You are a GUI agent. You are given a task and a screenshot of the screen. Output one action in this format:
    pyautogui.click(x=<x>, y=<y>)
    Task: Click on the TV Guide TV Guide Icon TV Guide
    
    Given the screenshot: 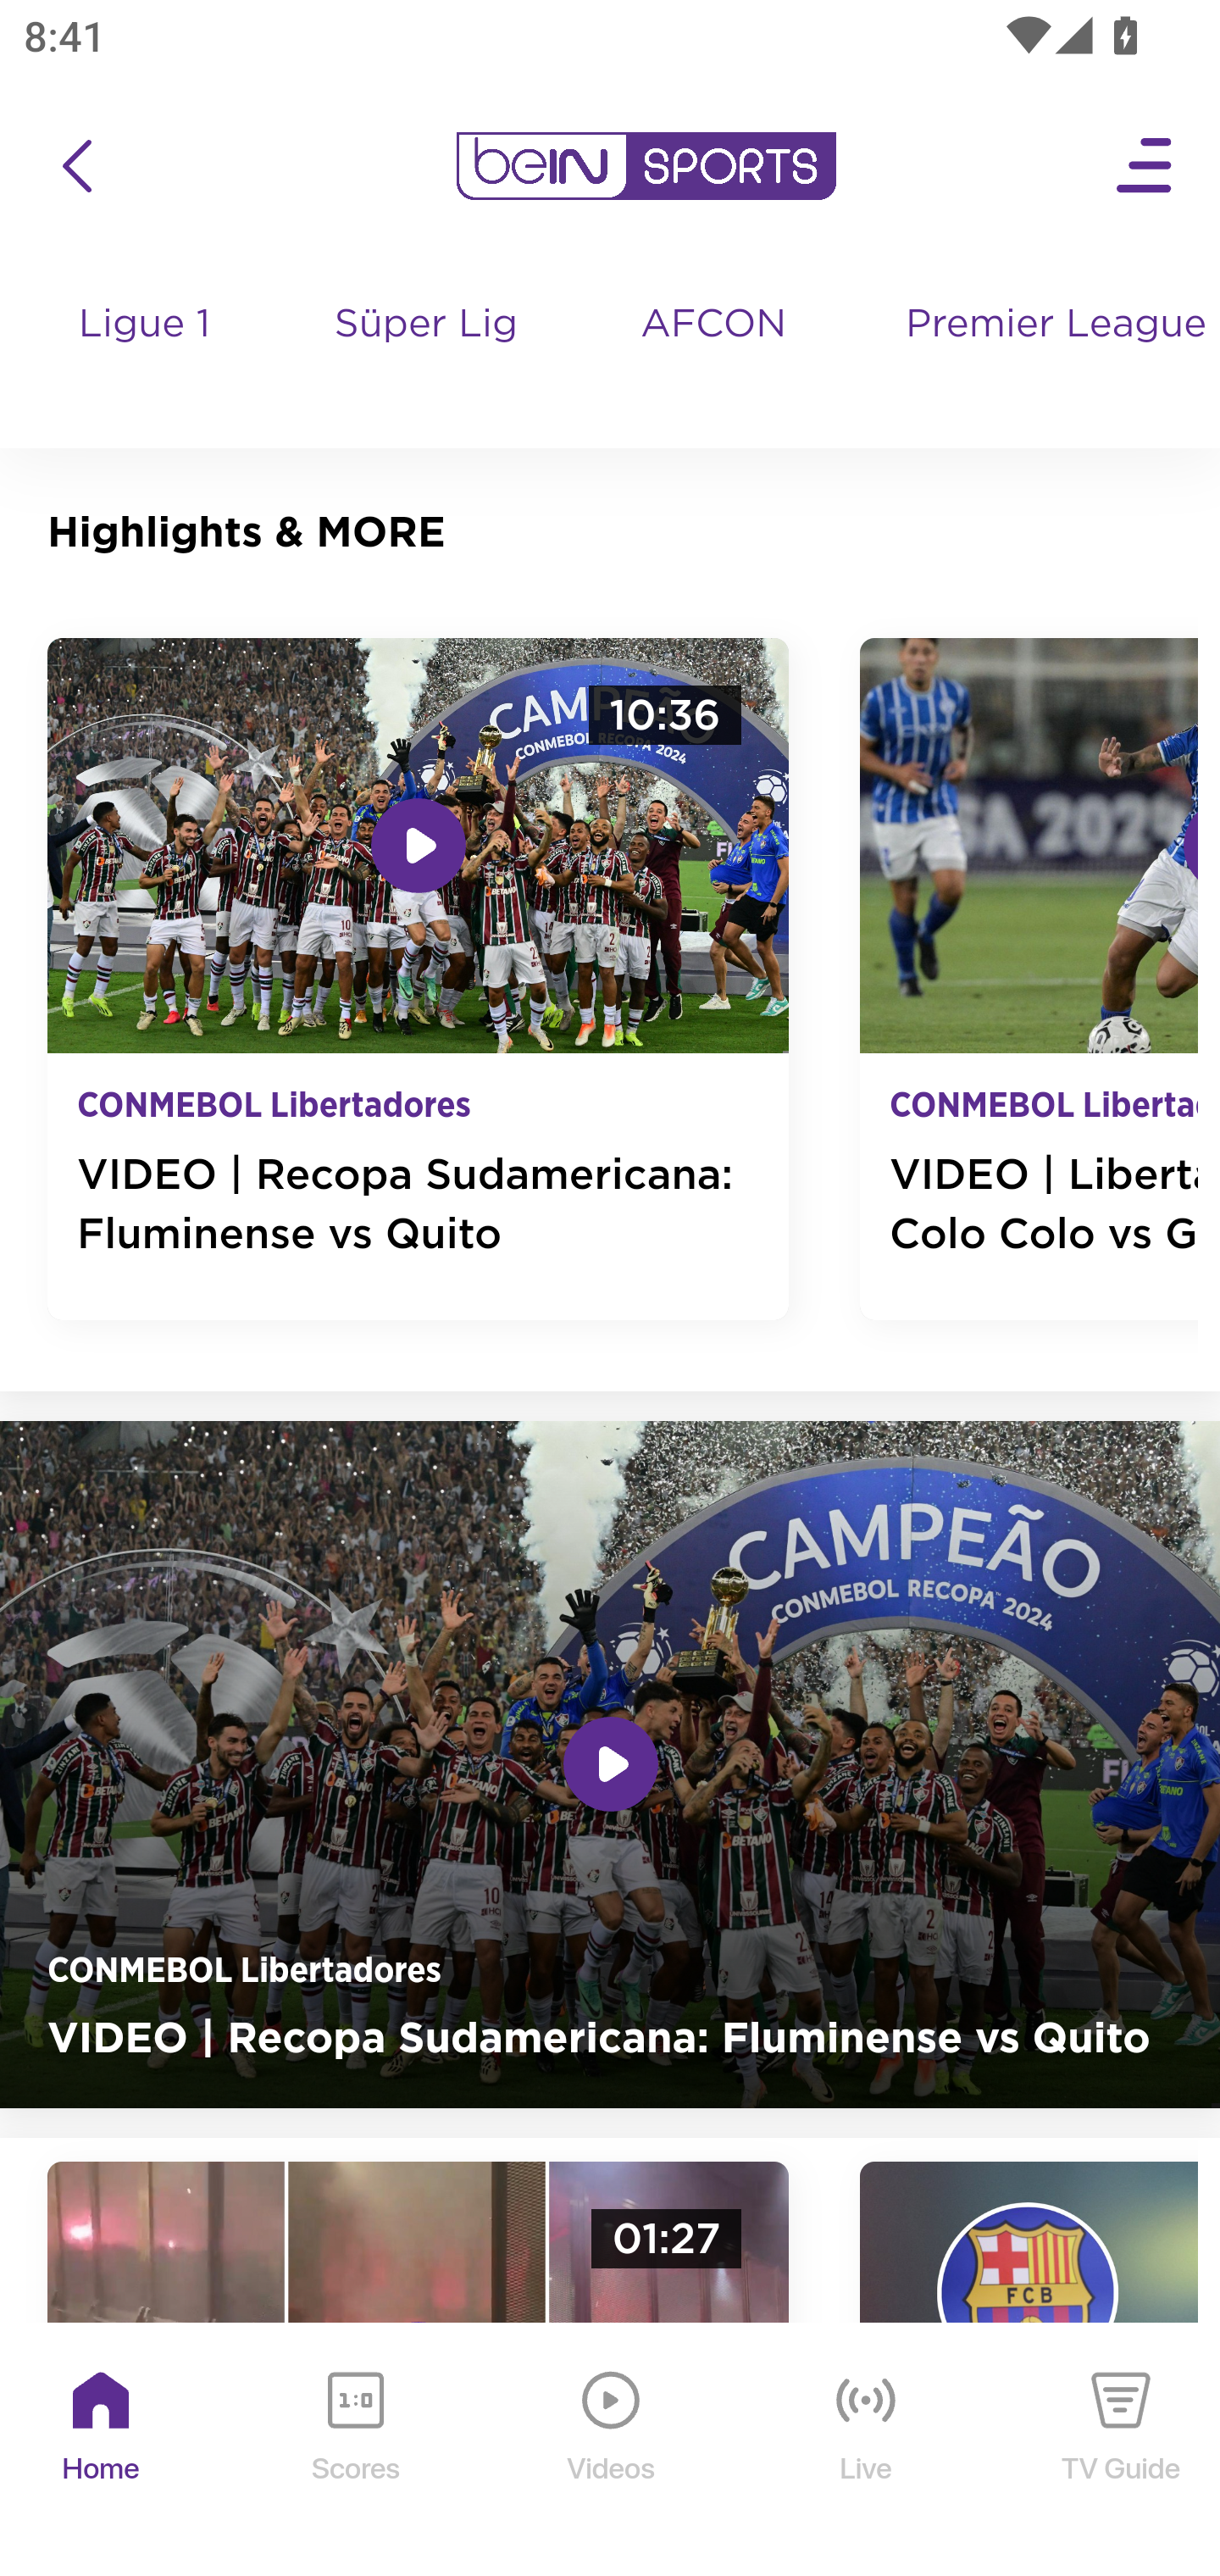 What is the action you would take?
    pyautogui.click(x=1122, y=2451)
    